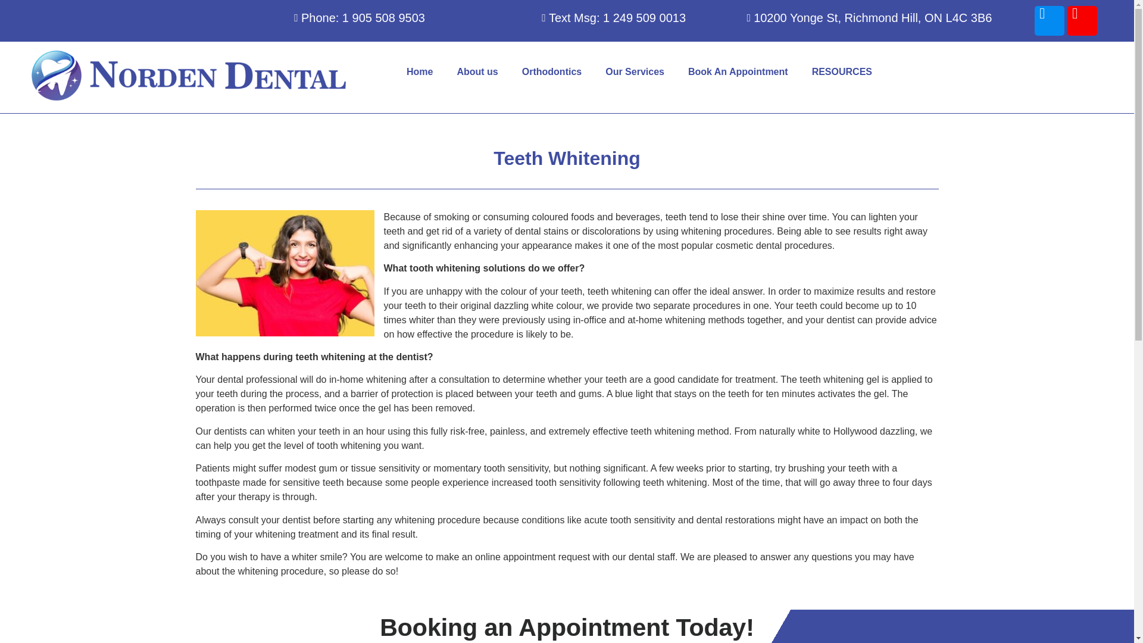  Describe the element at coordinates (216, 18) in the screenshot. I see `Phone: 1 905 508 9503` at that location.